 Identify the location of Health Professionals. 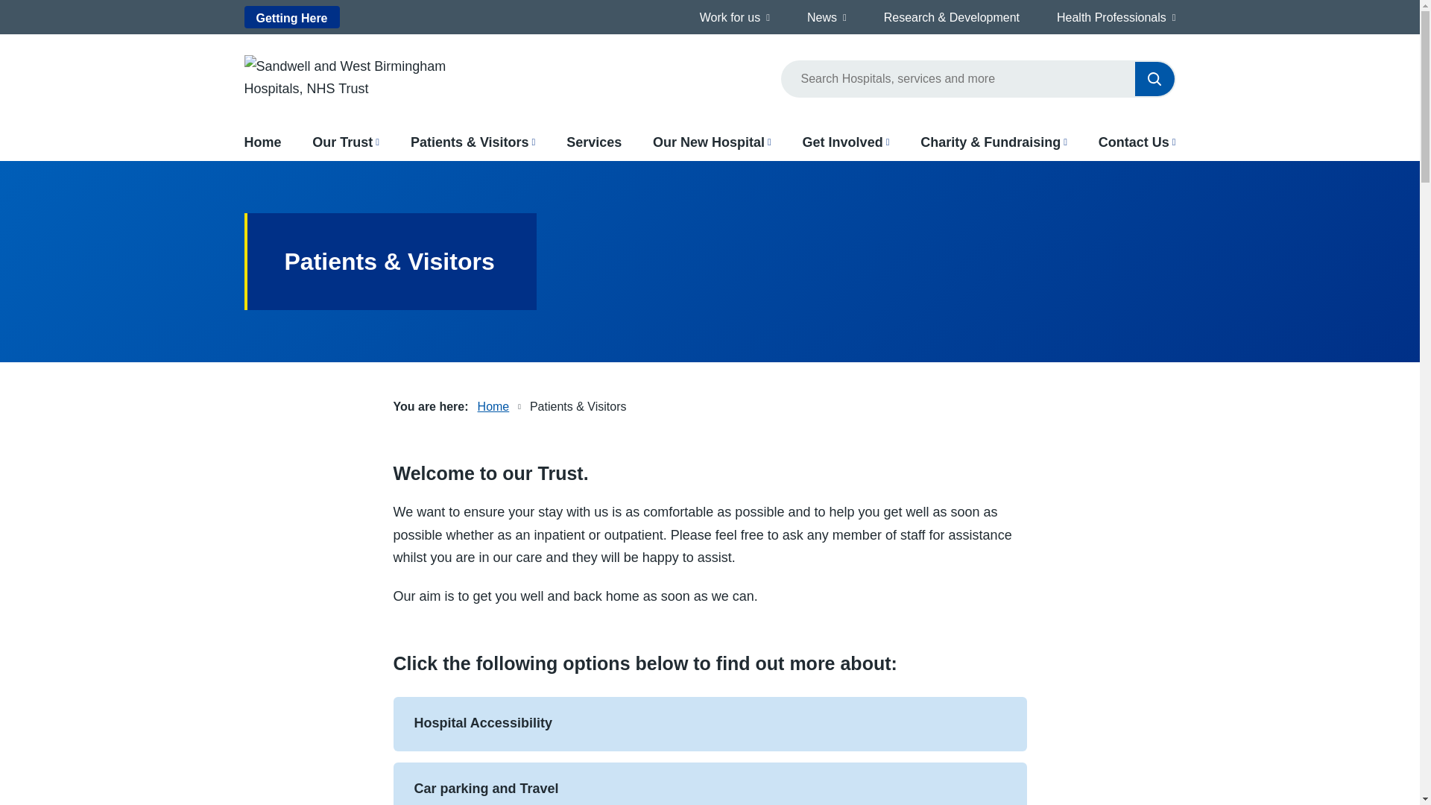
(1111, 17).